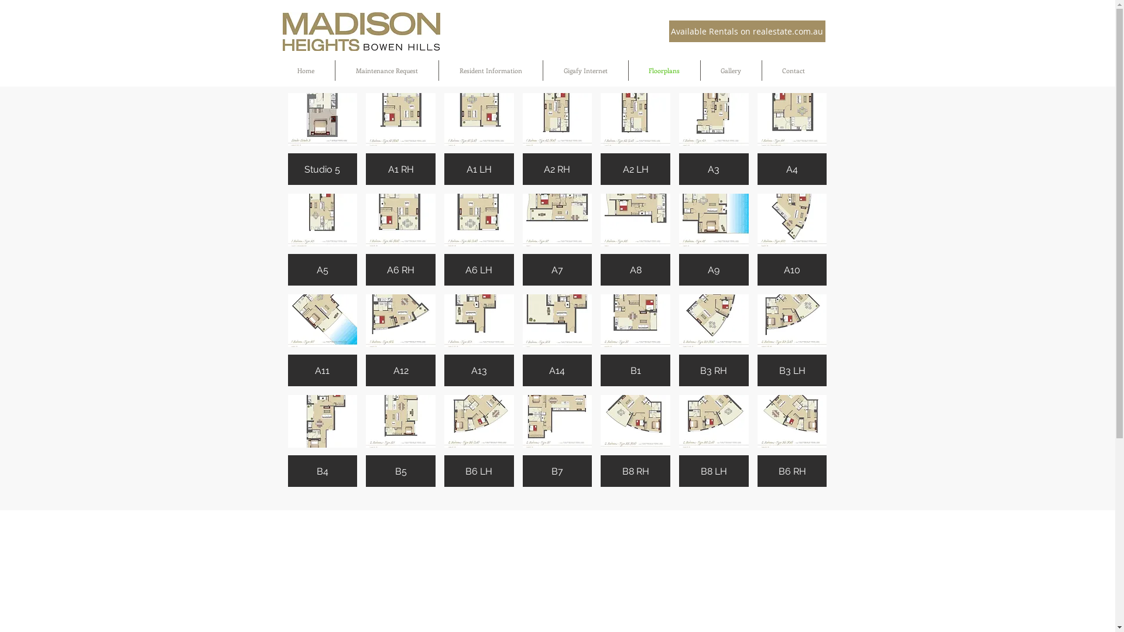  Describe the element at coordinates (731, 70) in the screenshot. I see `Gallery` at that location.